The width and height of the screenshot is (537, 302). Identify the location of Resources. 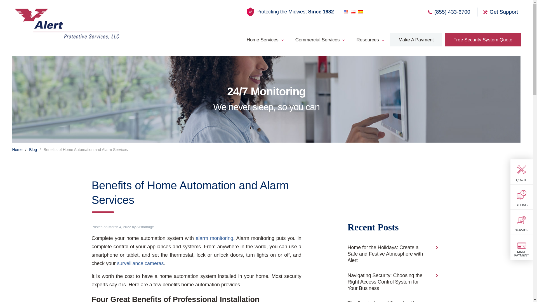
(368, 41).